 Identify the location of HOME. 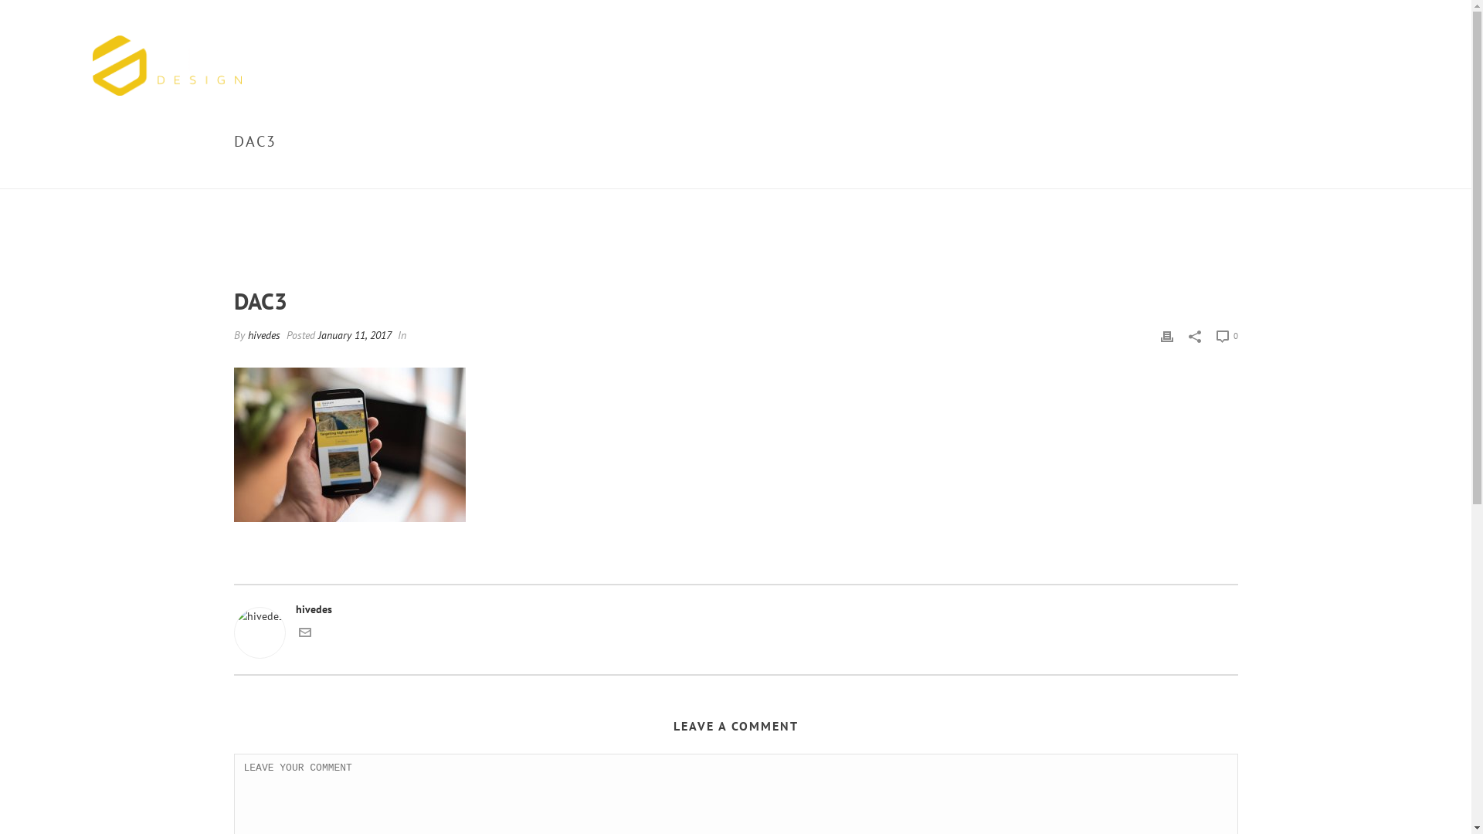
(1154, 175).